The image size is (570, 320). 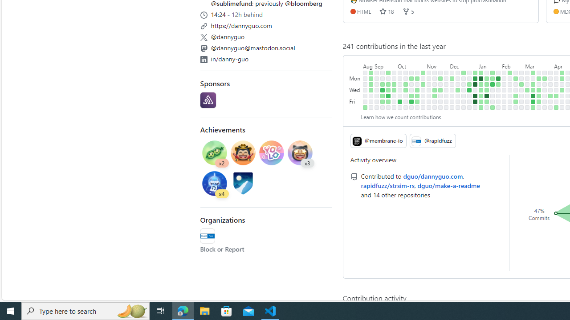 What do you see at coordinates (383, 107) in the screenshot?
I see `No contributions on September 16th.` at bounding box center [383, 107].